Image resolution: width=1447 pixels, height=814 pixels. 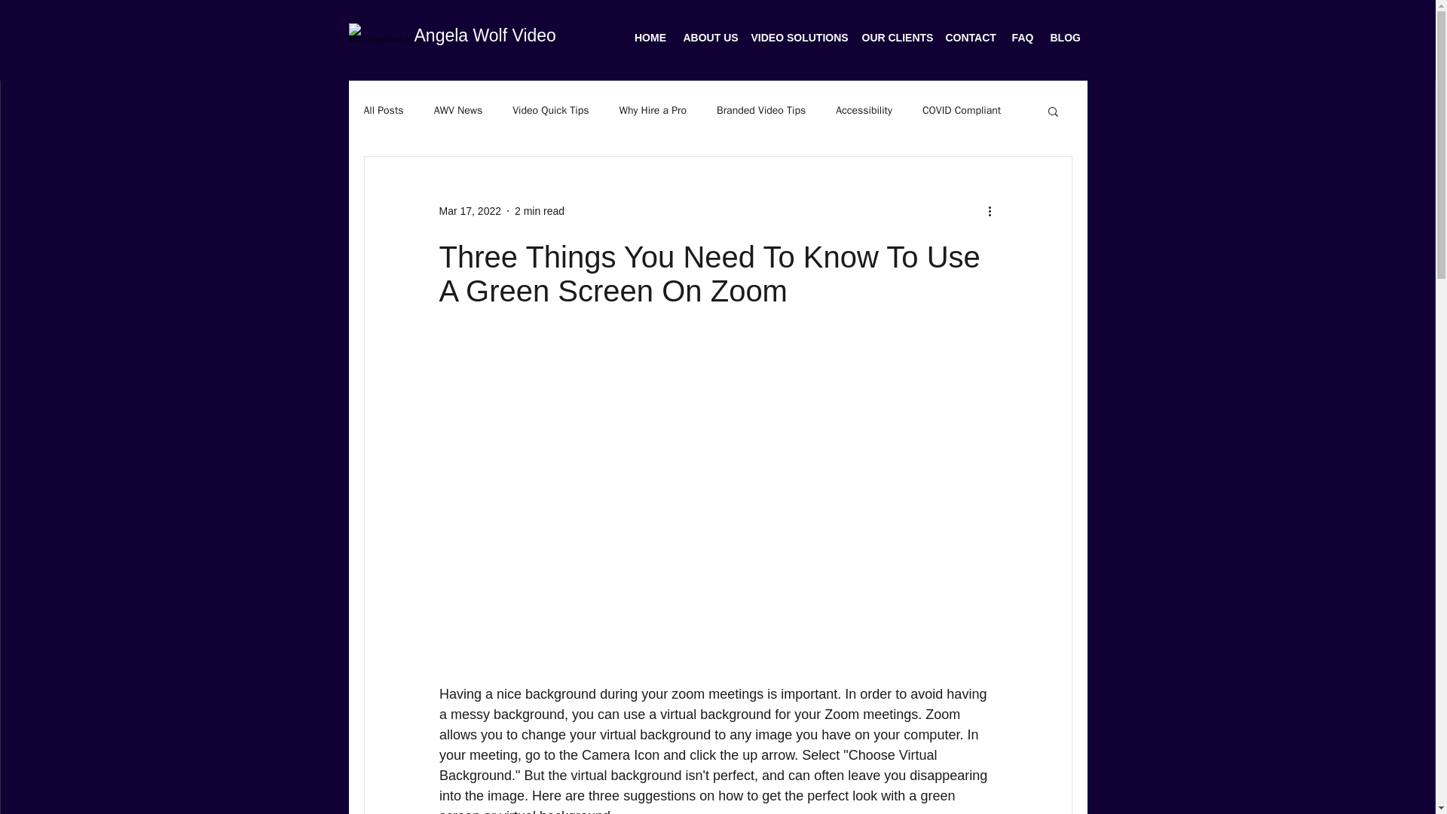 I want to click on COVID Compliant, so click(x=962, y=110).